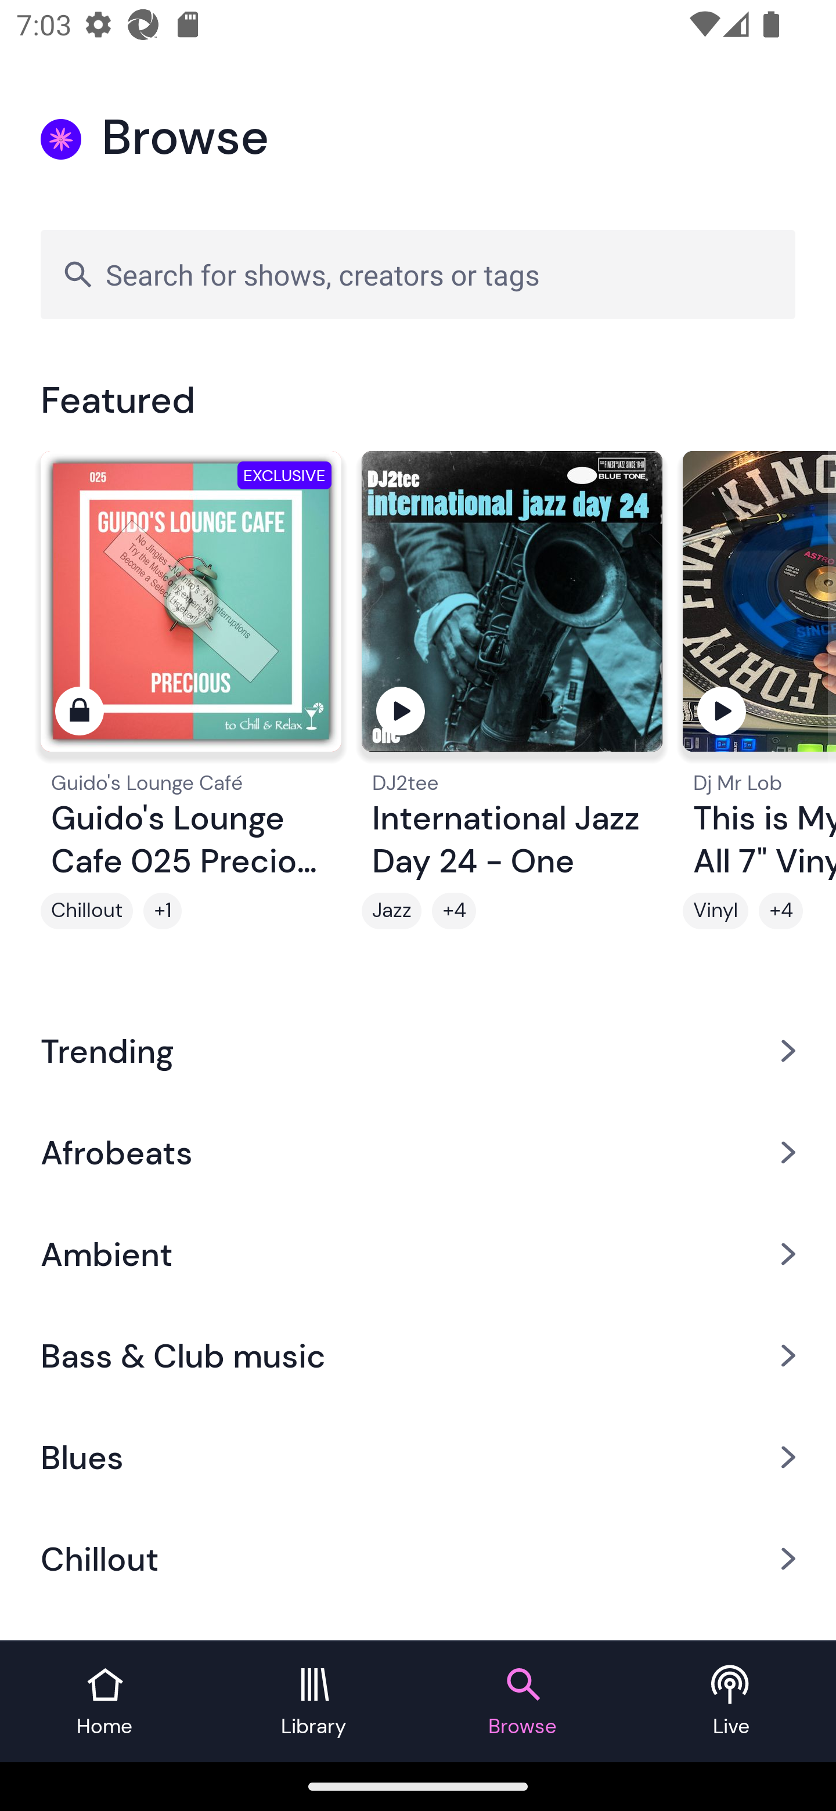 The height and width of the screenshot is (1811, 836). What do you see at coordinates (418, 1356) in the screenshot?
I see `Bass & Club music` at bounding box center [418, 1356].